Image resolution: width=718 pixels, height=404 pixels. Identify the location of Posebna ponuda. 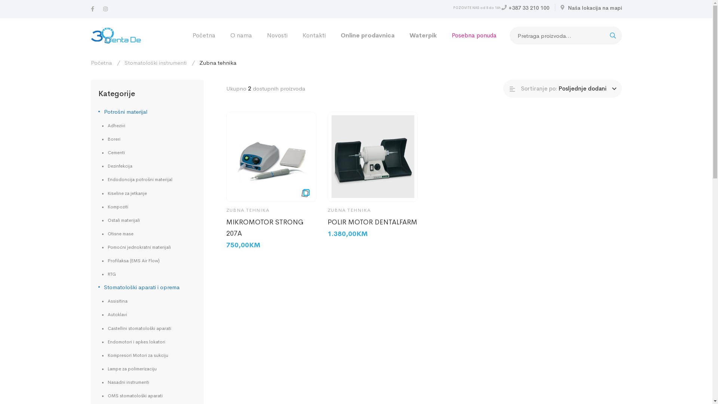
(474, 36).